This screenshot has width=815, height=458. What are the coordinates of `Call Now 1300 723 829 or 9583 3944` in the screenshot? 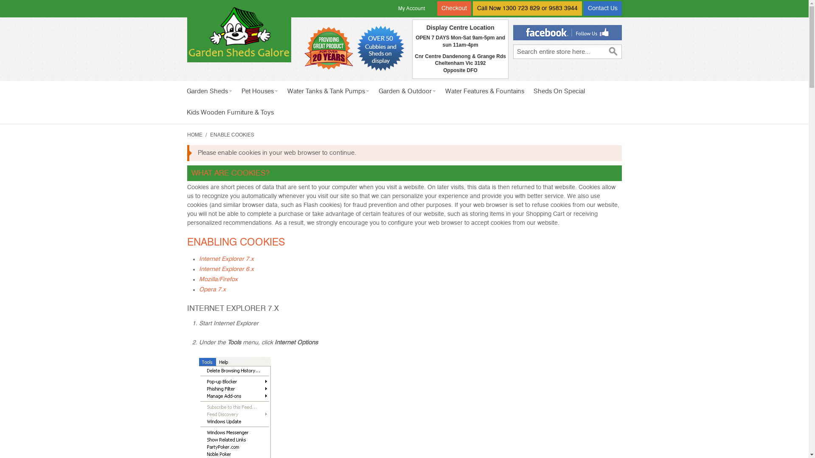 It's located at (527, 8).